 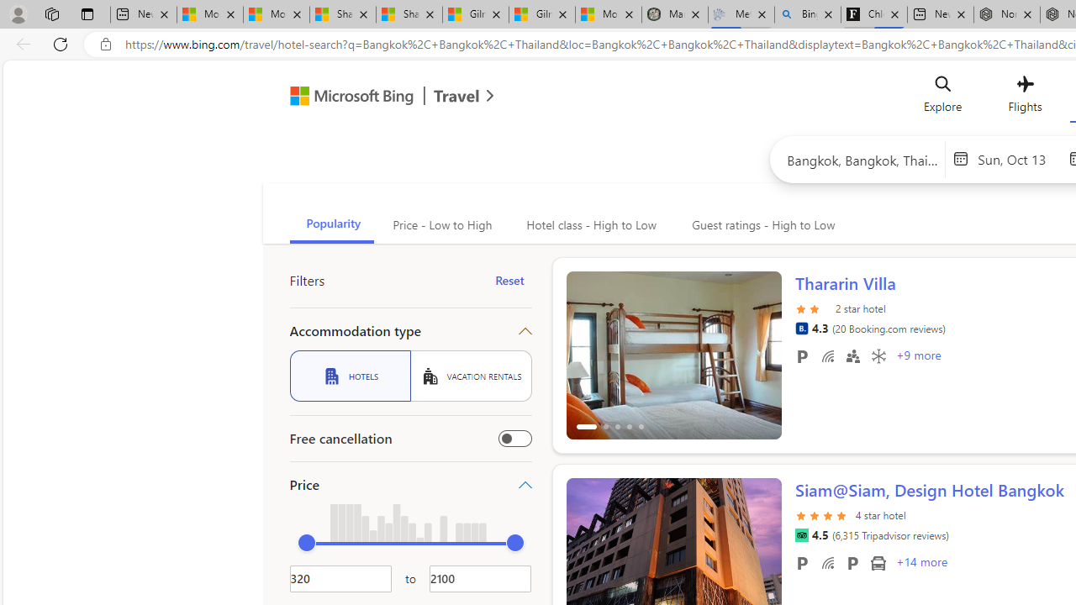 What do you see at coordinates (87, 13) in the screenshot?
I see `Tab actions menu` at bounding box center [87, 13].